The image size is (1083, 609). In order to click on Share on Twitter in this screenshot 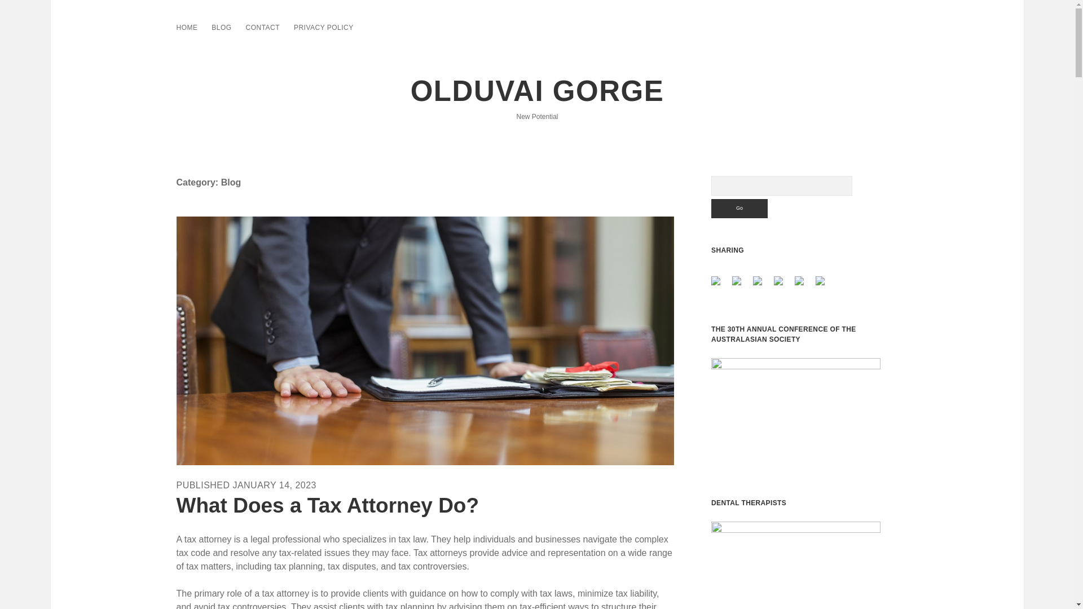, I will do `click(741, 285)`.